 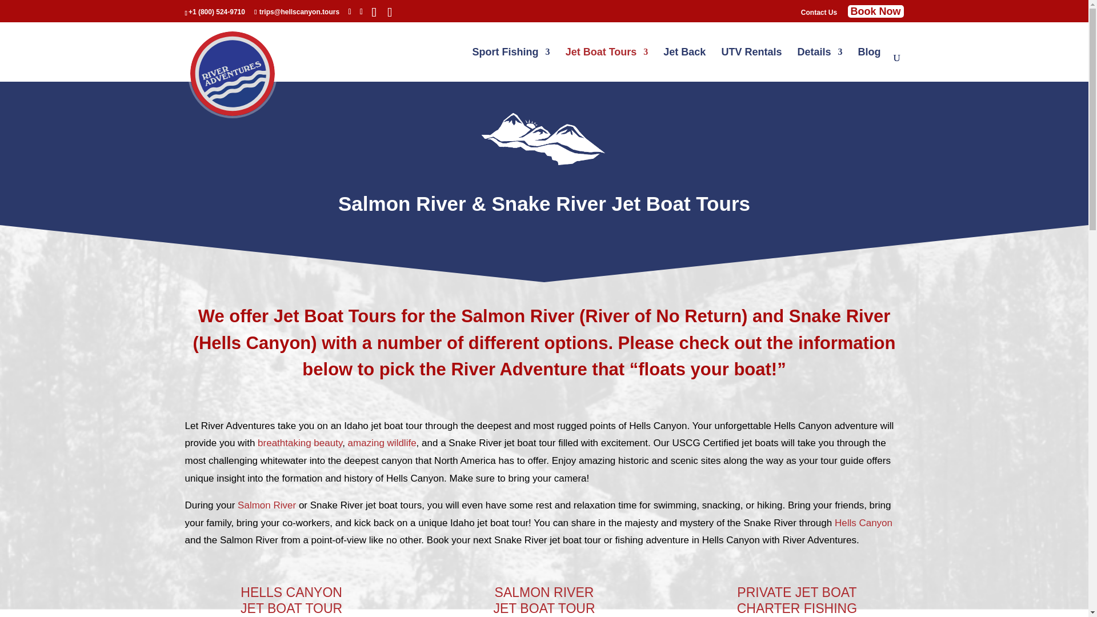 I want to click on Contact Us, so click(x=818, y=15).